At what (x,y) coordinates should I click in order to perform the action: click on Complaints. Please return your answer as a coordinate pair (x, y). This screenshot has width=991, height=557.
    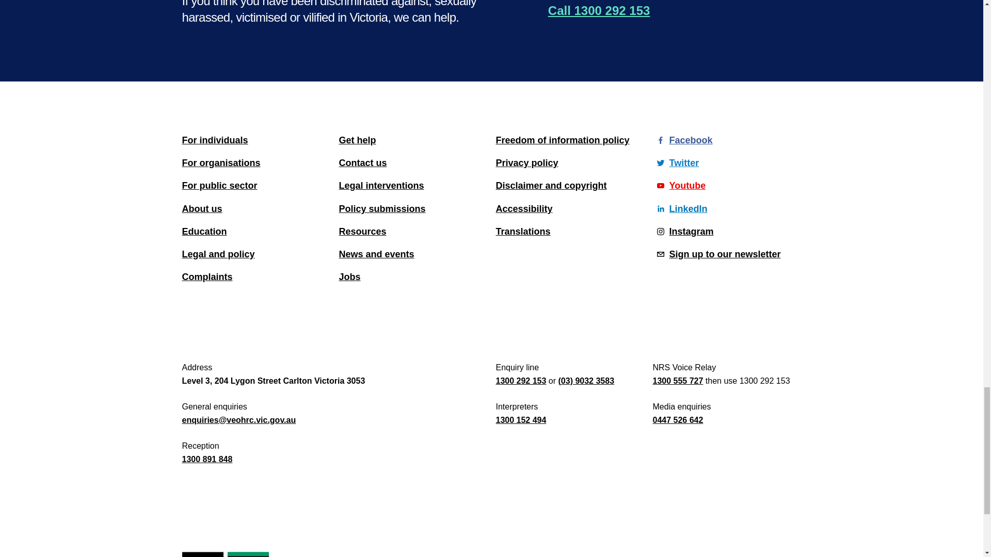
    Looking at the image, I should click on (255, 276).